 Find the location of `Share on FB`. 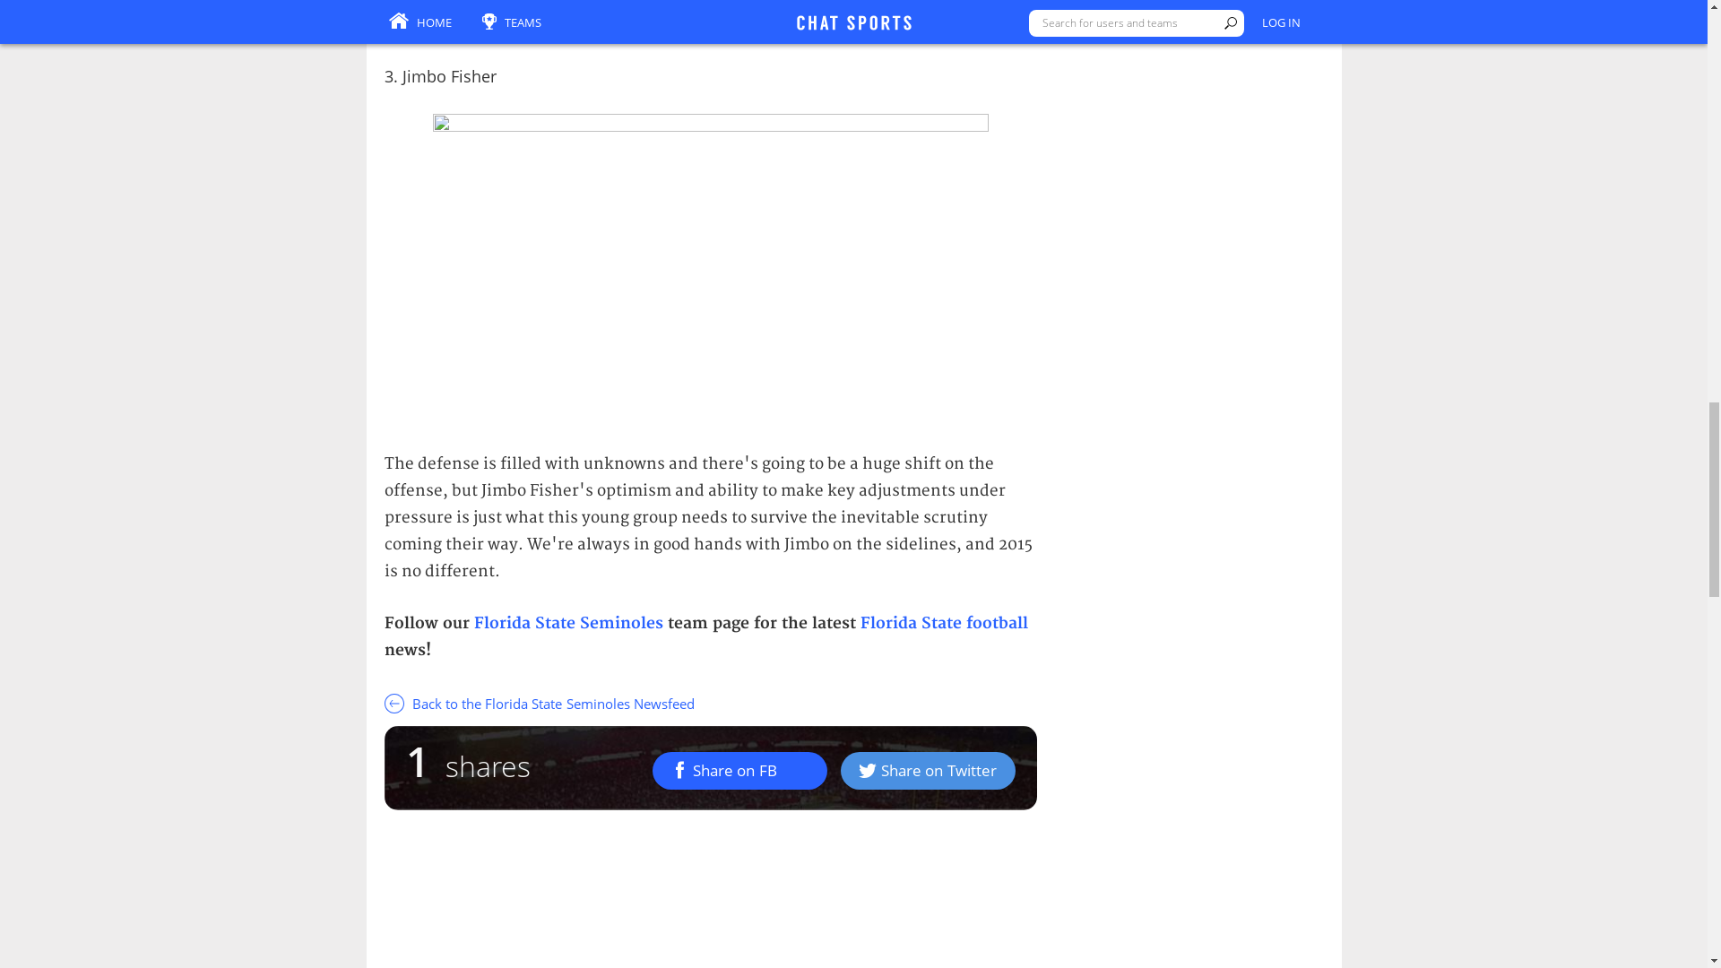

Share on FB is located at coordinates (739, 770).